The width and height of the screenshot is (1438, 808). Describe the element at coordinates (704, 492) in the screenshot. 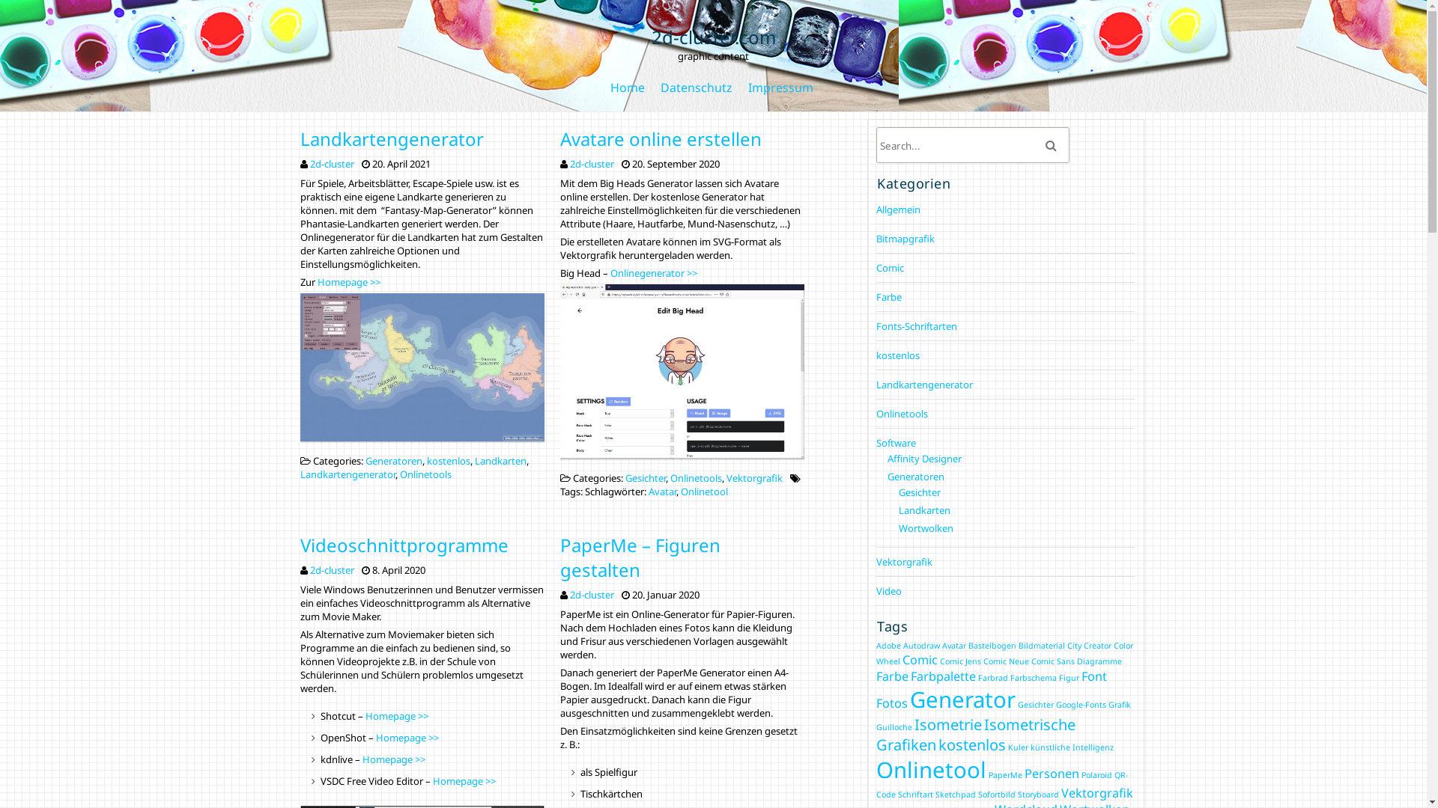

I see `Onlinetool` at that location.